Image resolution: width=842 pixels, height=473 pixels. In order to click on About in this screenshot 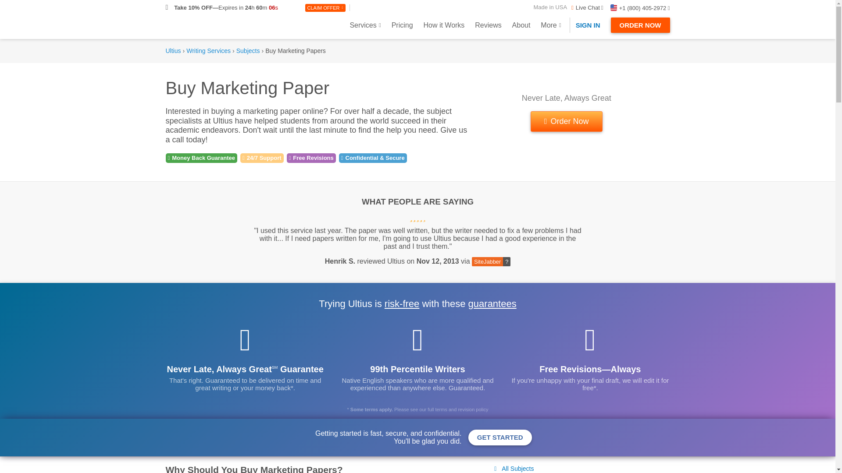, I will do `click(521, 25)`.